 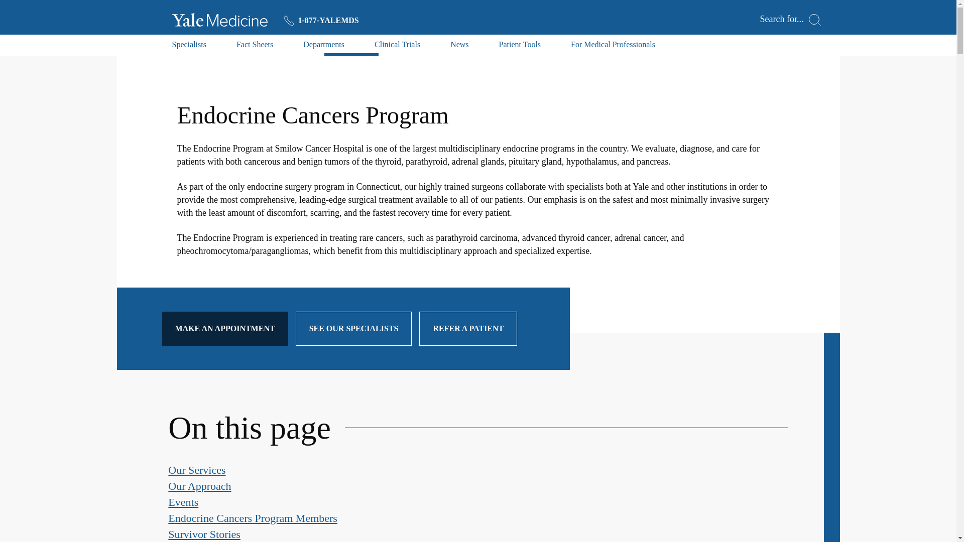 What do you see at coordinates (224, 329) in the screenshot?
I see `MAKE AN APPOINTMENT` at bounding box center [224, 329].